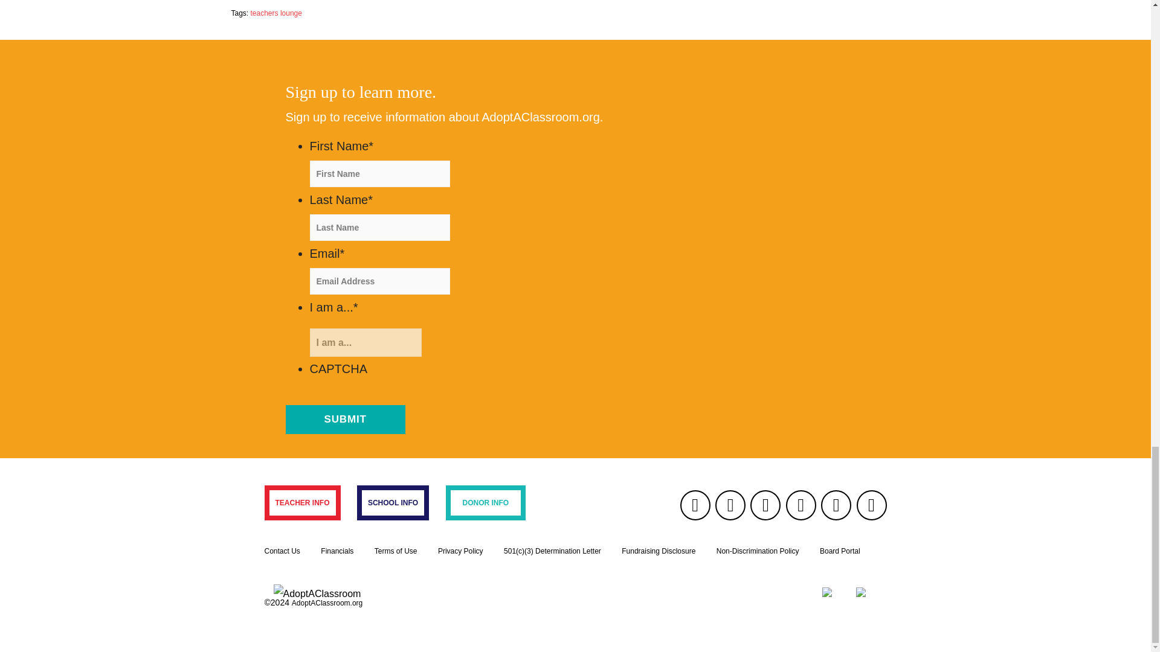 This screenshot has width=1160, height=652. I want to click on TEACHER INFO, so click(302, 502).